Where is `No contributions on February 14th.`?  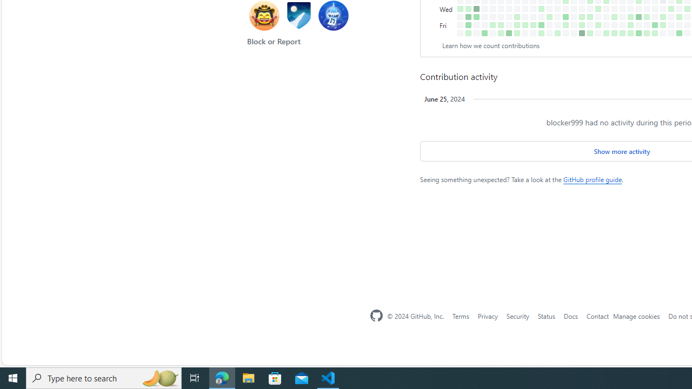
No contributions on February 14th. is located at coordinates (509, 9).